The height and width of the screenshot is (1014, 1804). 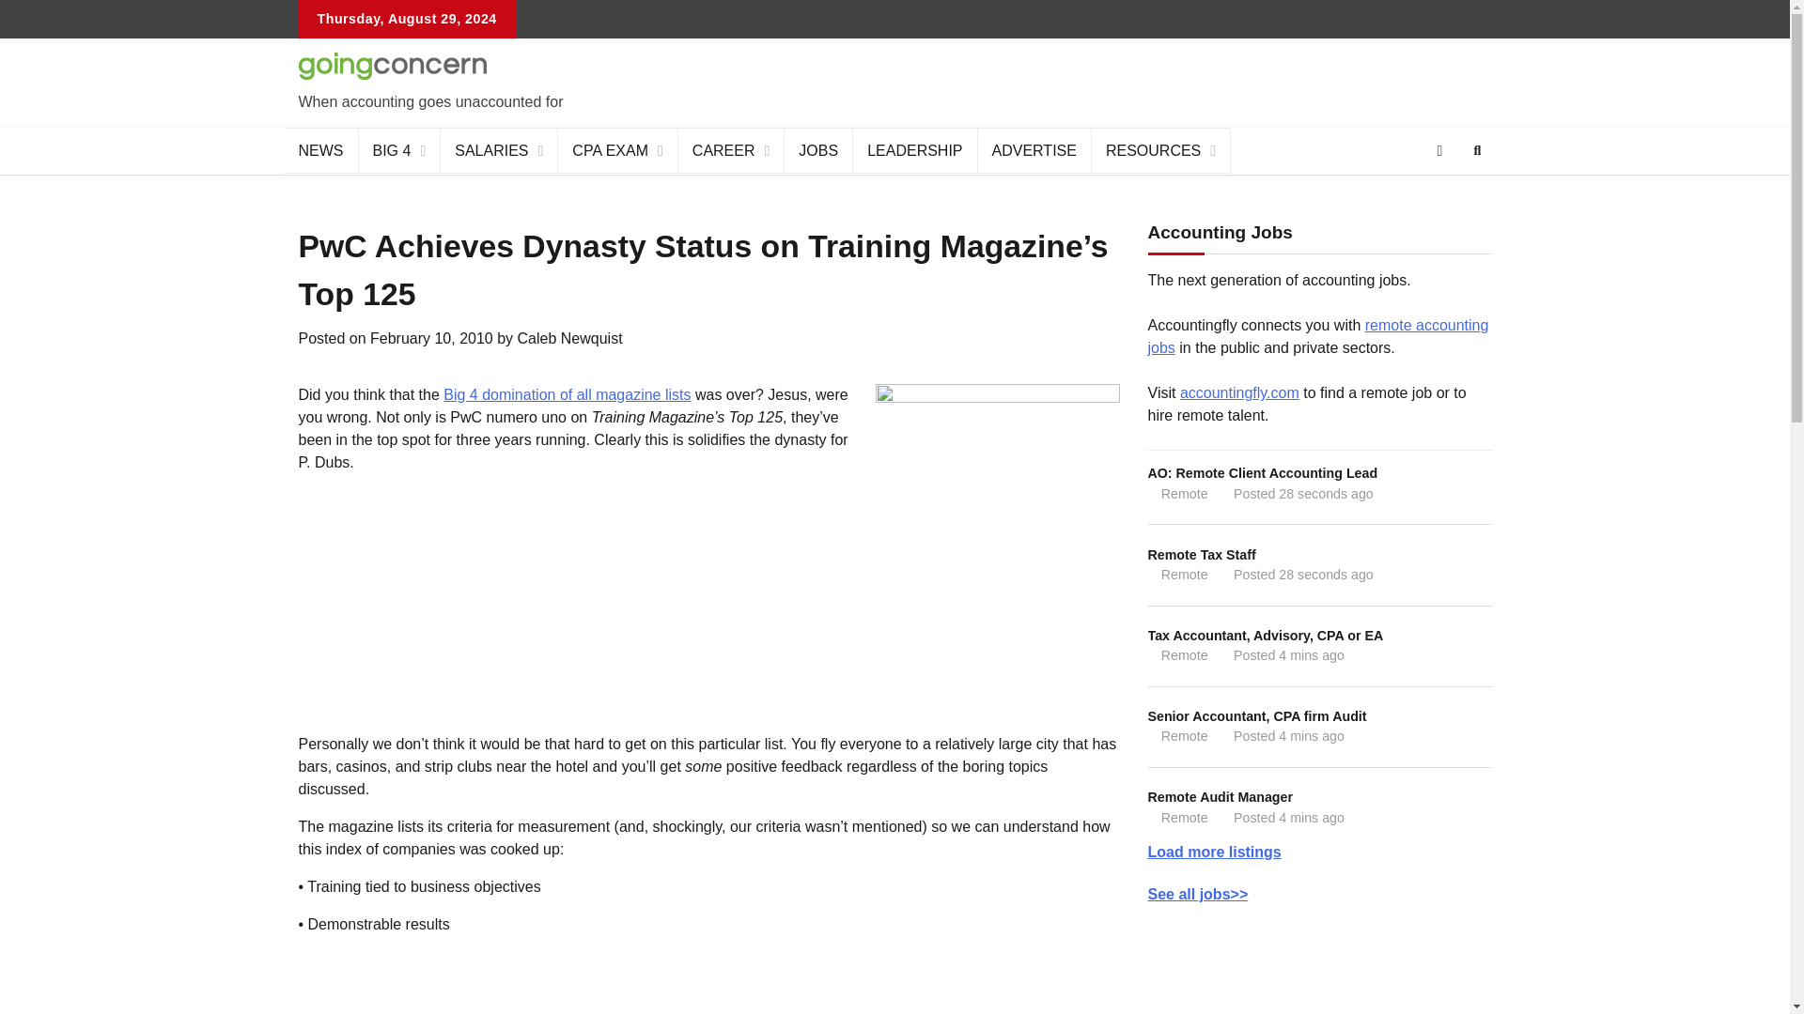 I want to click on BIG 4, so click(x=400, y=150).